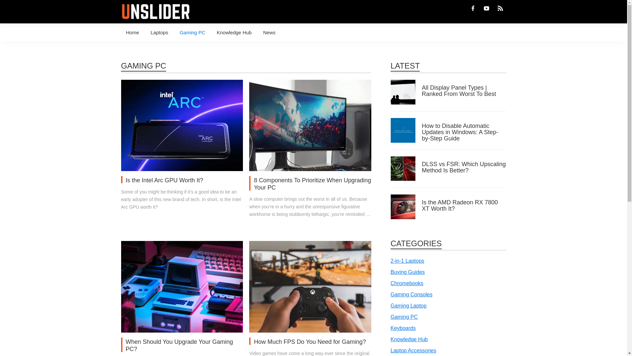 This screenshot has width=632, height=356. What do you see at coordinates (165, 180) in the screenshot?
I see `Is the Intel Arc GPU Worth It?` at bounding box center [165, 180].